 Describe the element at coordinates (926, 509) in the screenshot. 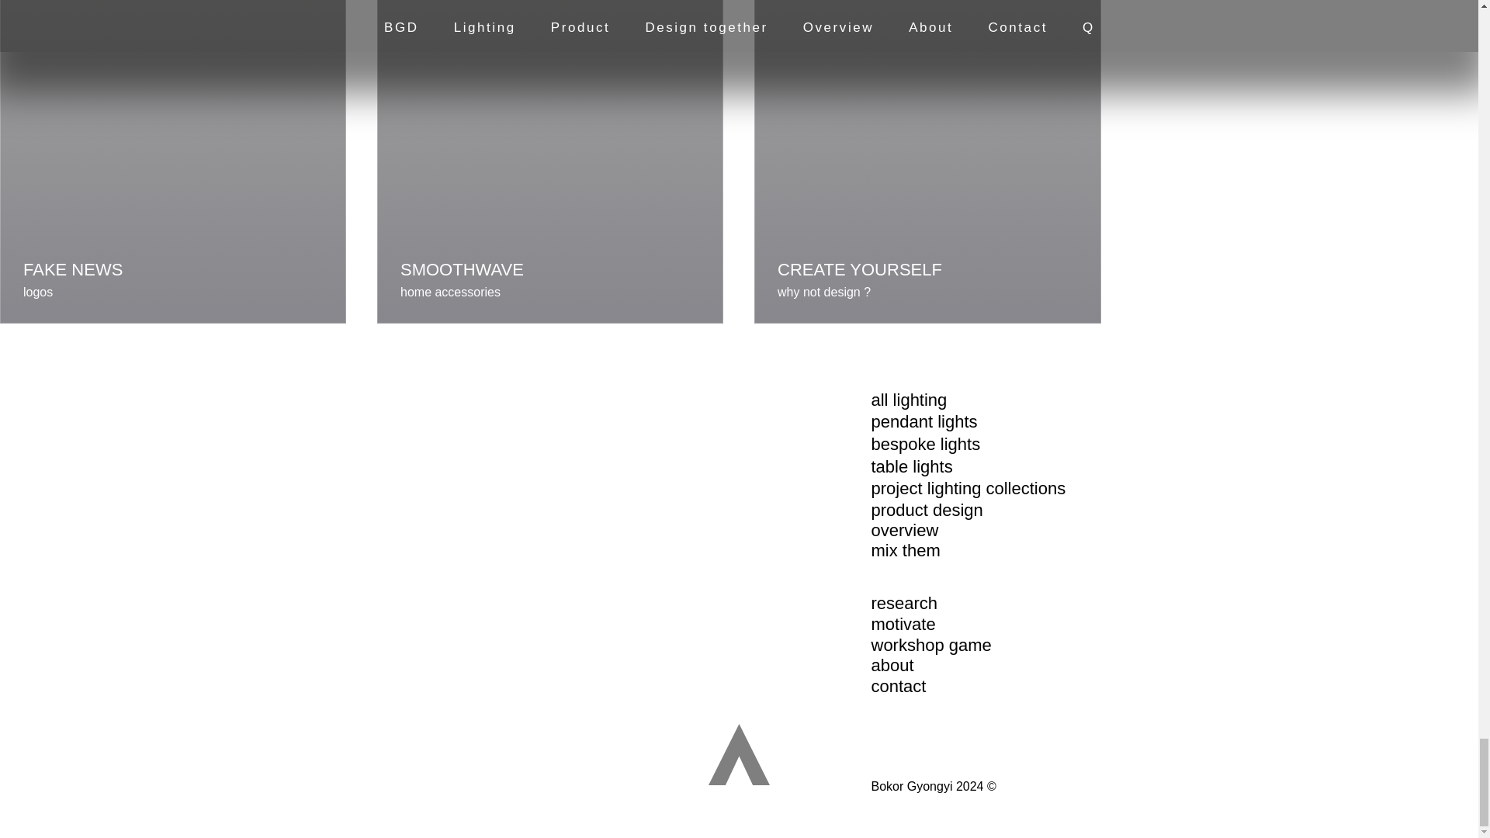

I see `product design` at that location.